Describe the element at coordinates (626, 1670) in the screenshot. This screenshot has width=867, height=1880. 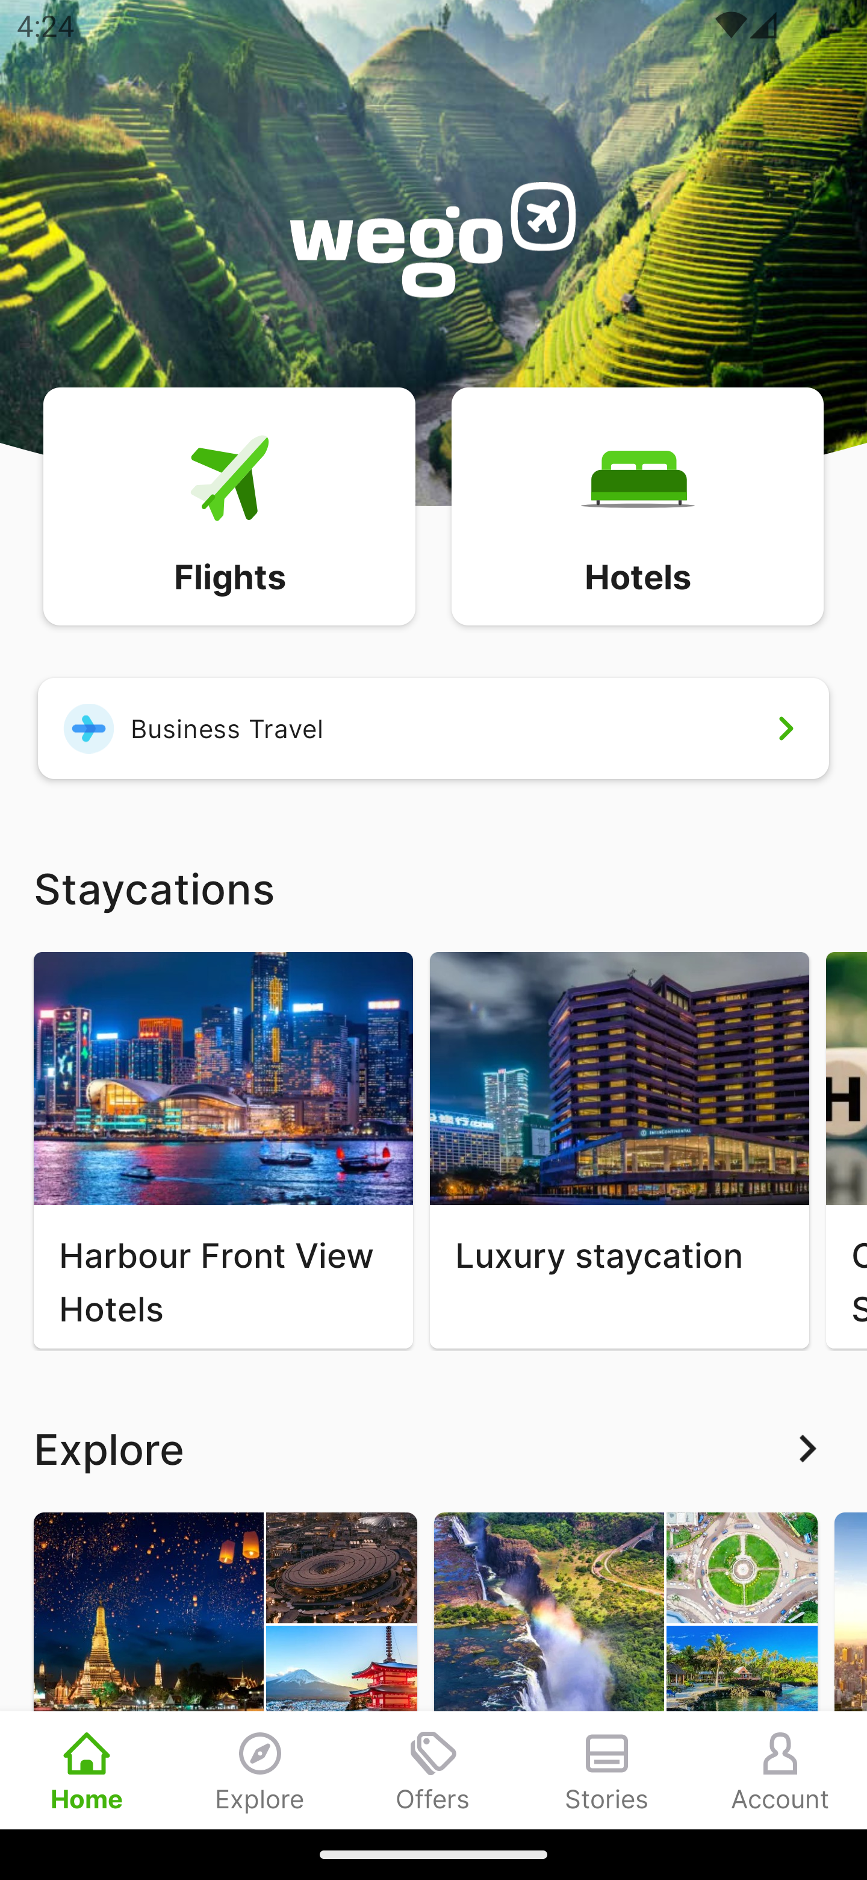
I see `Visa-free Countries` at that location.